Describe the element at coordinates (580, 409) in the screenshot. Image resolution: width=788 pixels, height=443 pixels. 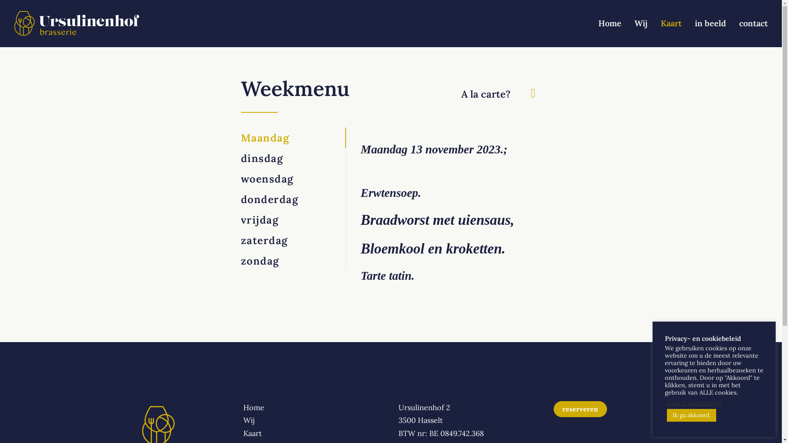
I see `reserveren` at that location.